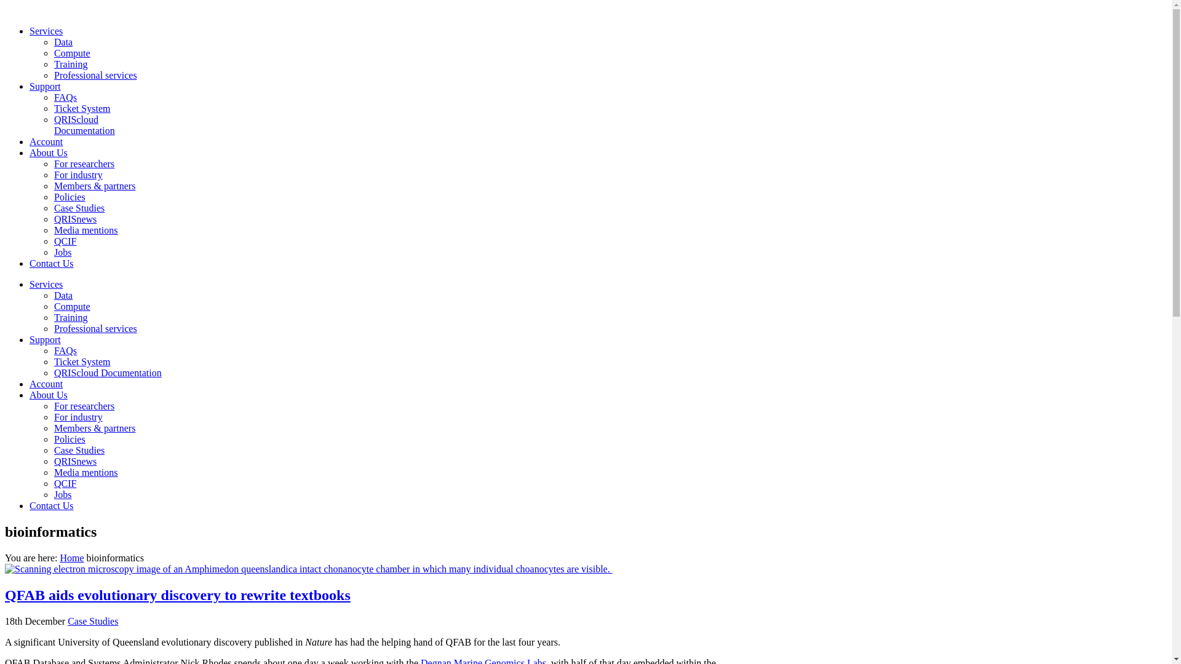 The image size is (1181, 664). What do you see at coordinates (73, 306) in the screenshot?
I see `Compute` at bounding box center [73, 306].